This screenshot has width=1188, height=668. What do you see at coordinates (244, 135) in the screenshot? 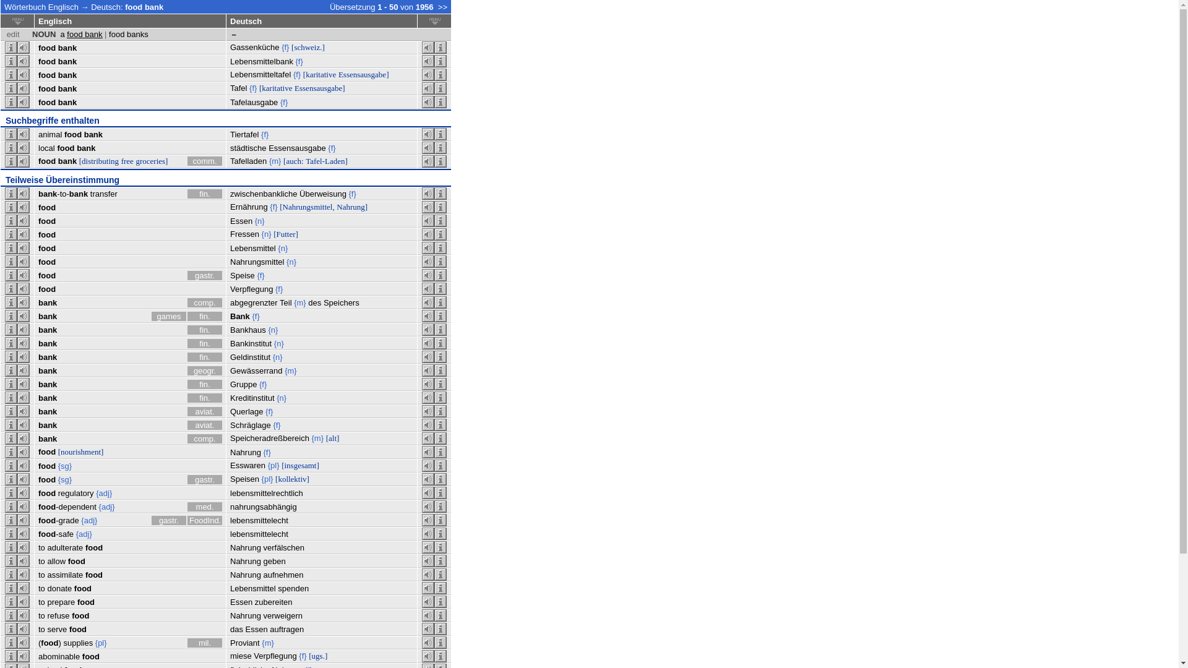
I see `Tiertafel` at bounding box center [244, 135].